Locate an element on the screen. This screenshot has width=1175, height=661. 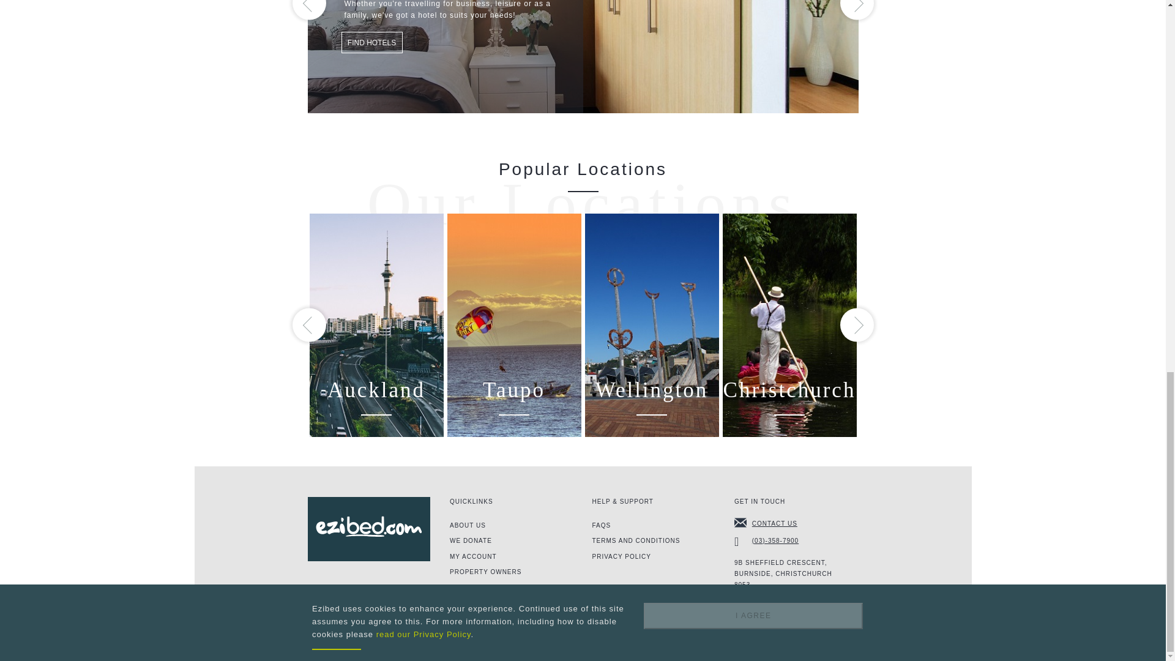
FIND HOTELS is located at coordinates (372, 42).